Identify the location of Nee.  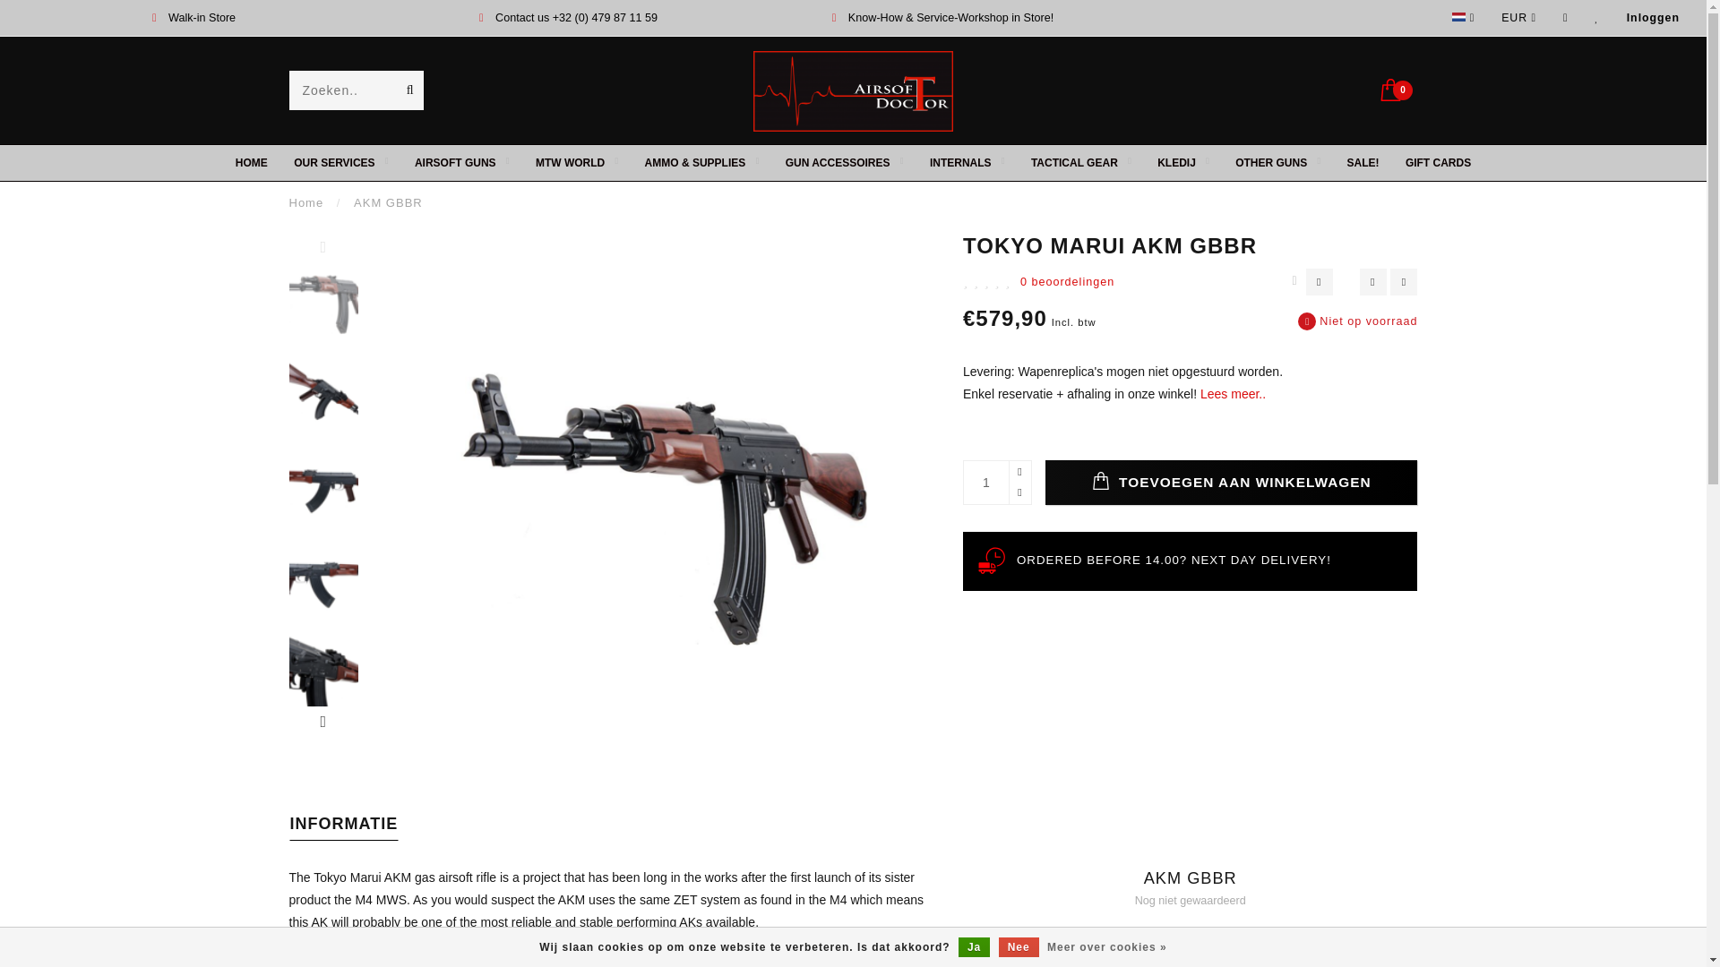
(1019, 947).